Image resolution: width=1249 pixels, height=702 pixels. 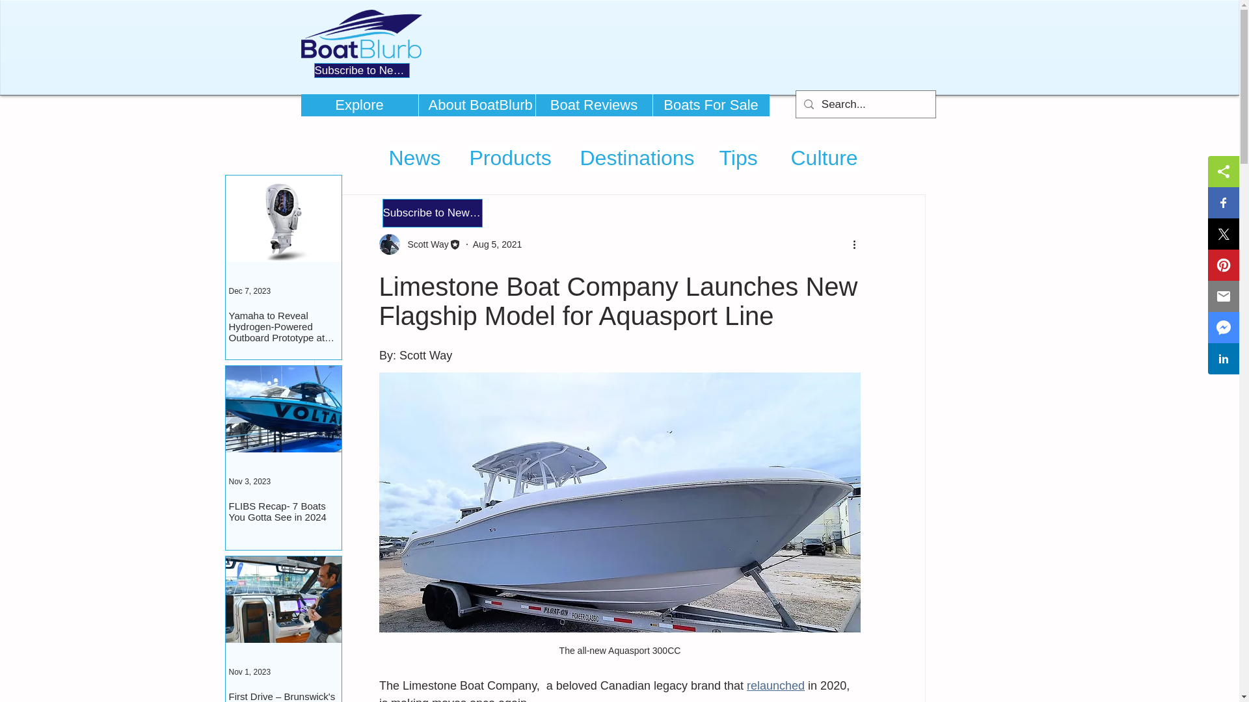 I want to click on Boats For Sale, so click(x=710, y=105).